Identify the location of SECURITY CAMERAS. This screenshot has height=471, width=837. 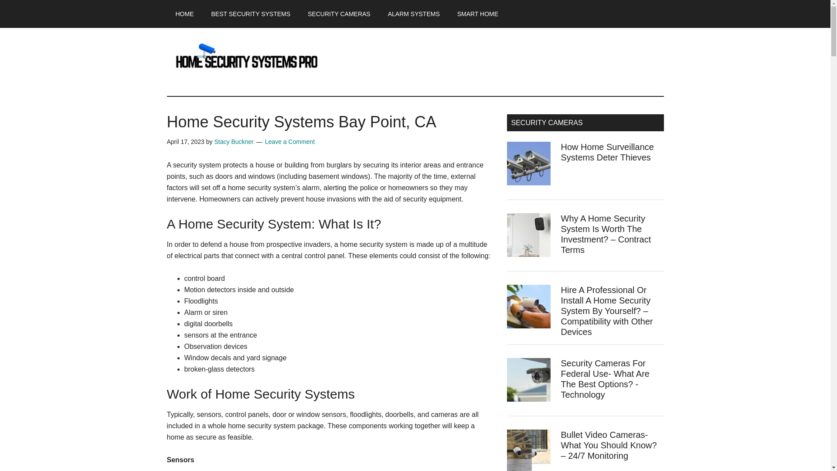
(339, 14).